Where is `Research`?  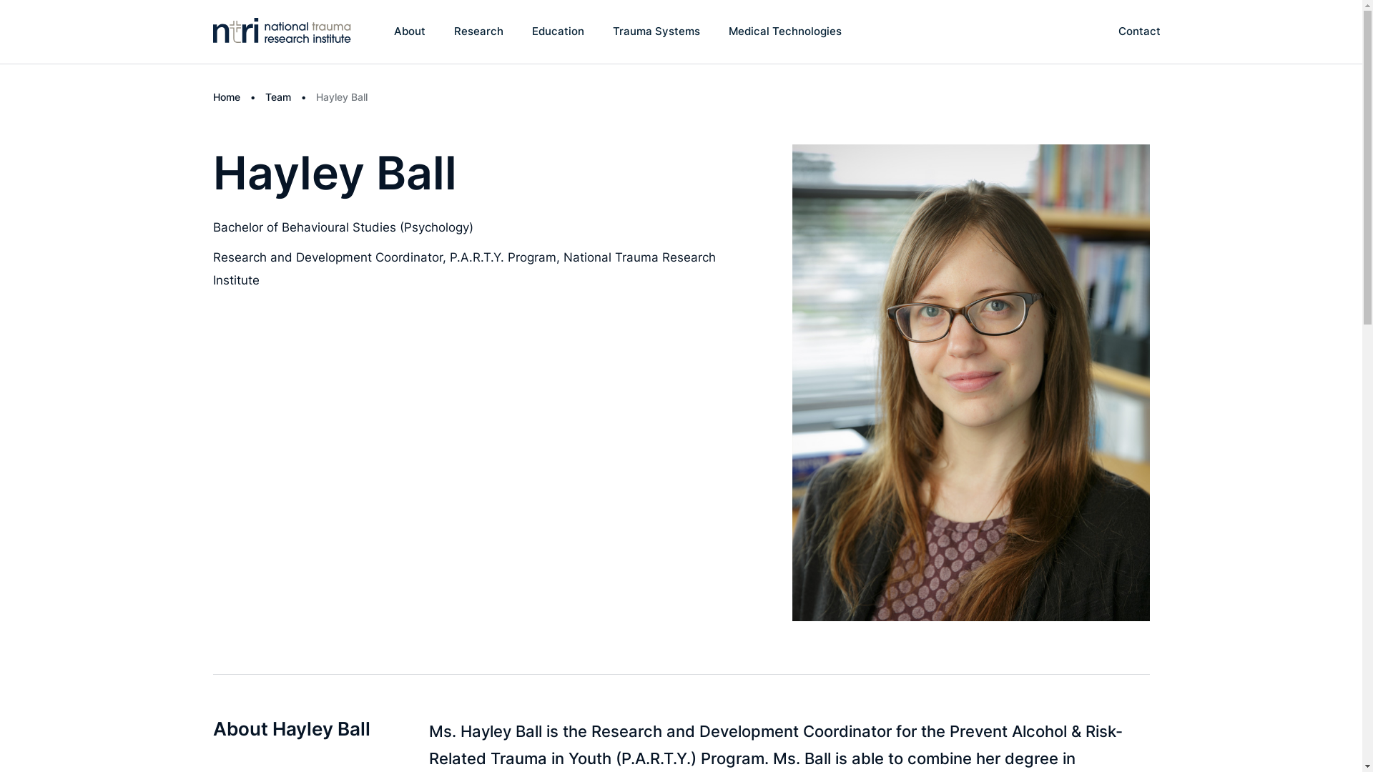 Research is located at coordinates (479, 31).